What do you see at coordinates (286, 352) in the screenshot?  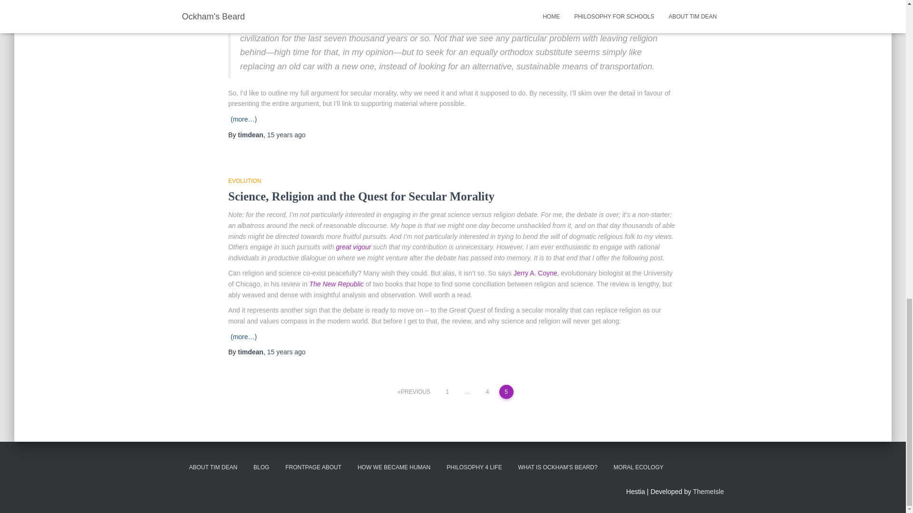 I see `15 years ago` at bounding box center [286, 352].